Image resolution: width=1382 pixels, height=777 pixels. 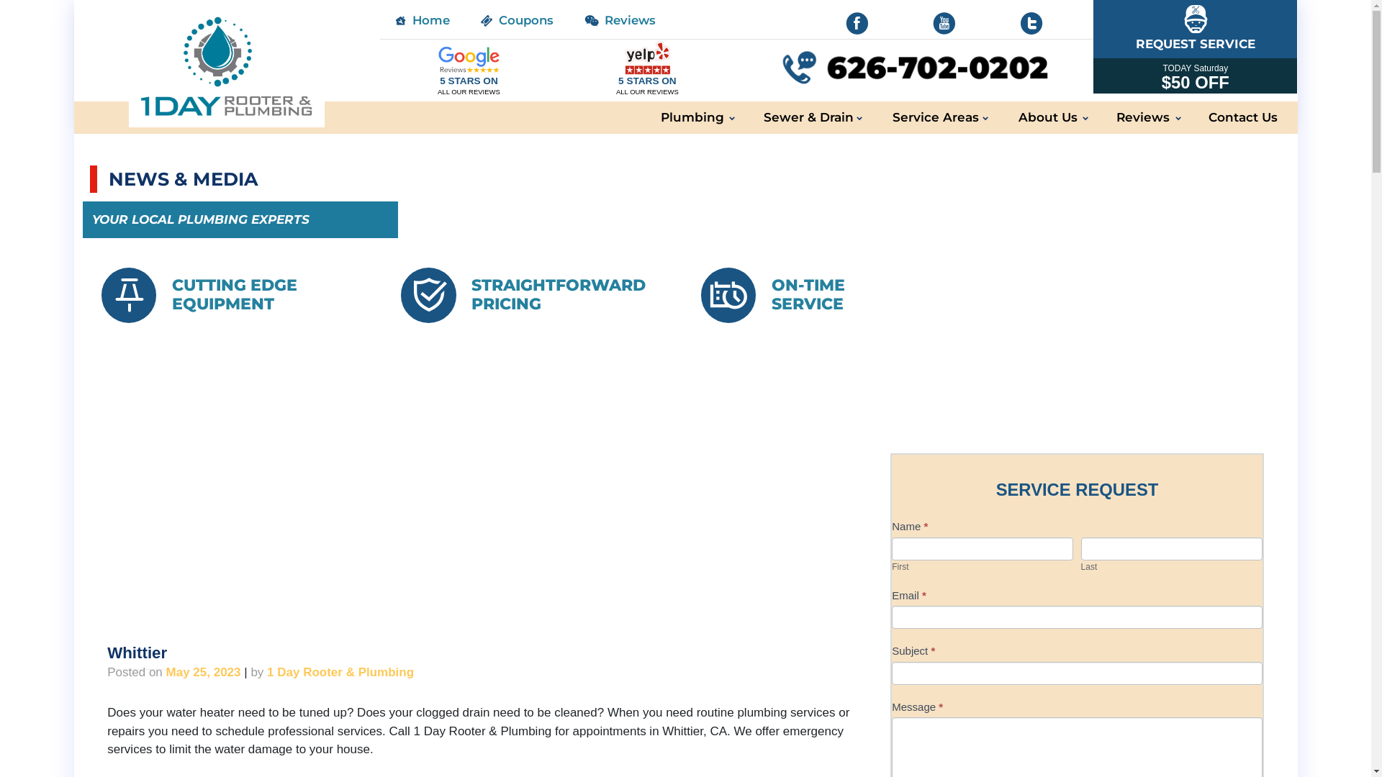 I want to click on Coupons, so click(x=518, y=20).